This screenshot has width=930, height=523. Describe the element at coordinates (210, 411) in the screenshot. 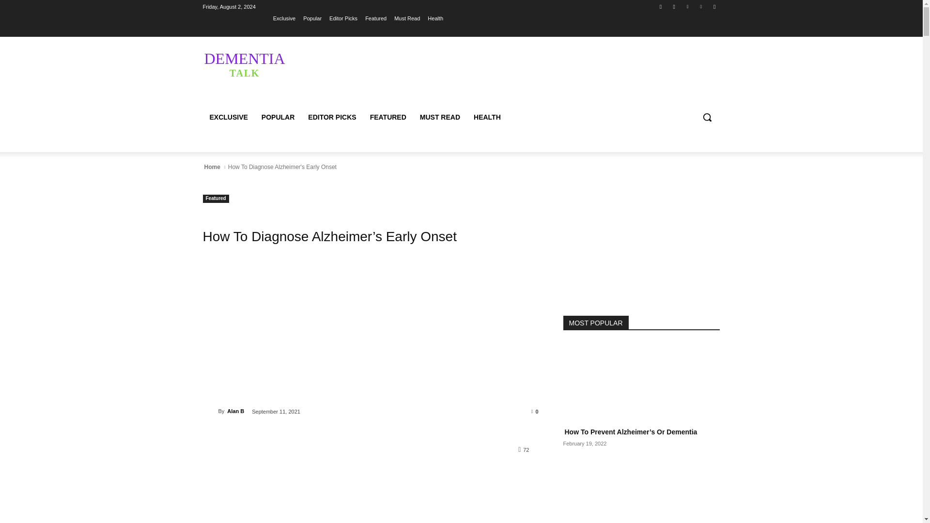

I see `Alan B` at that location.